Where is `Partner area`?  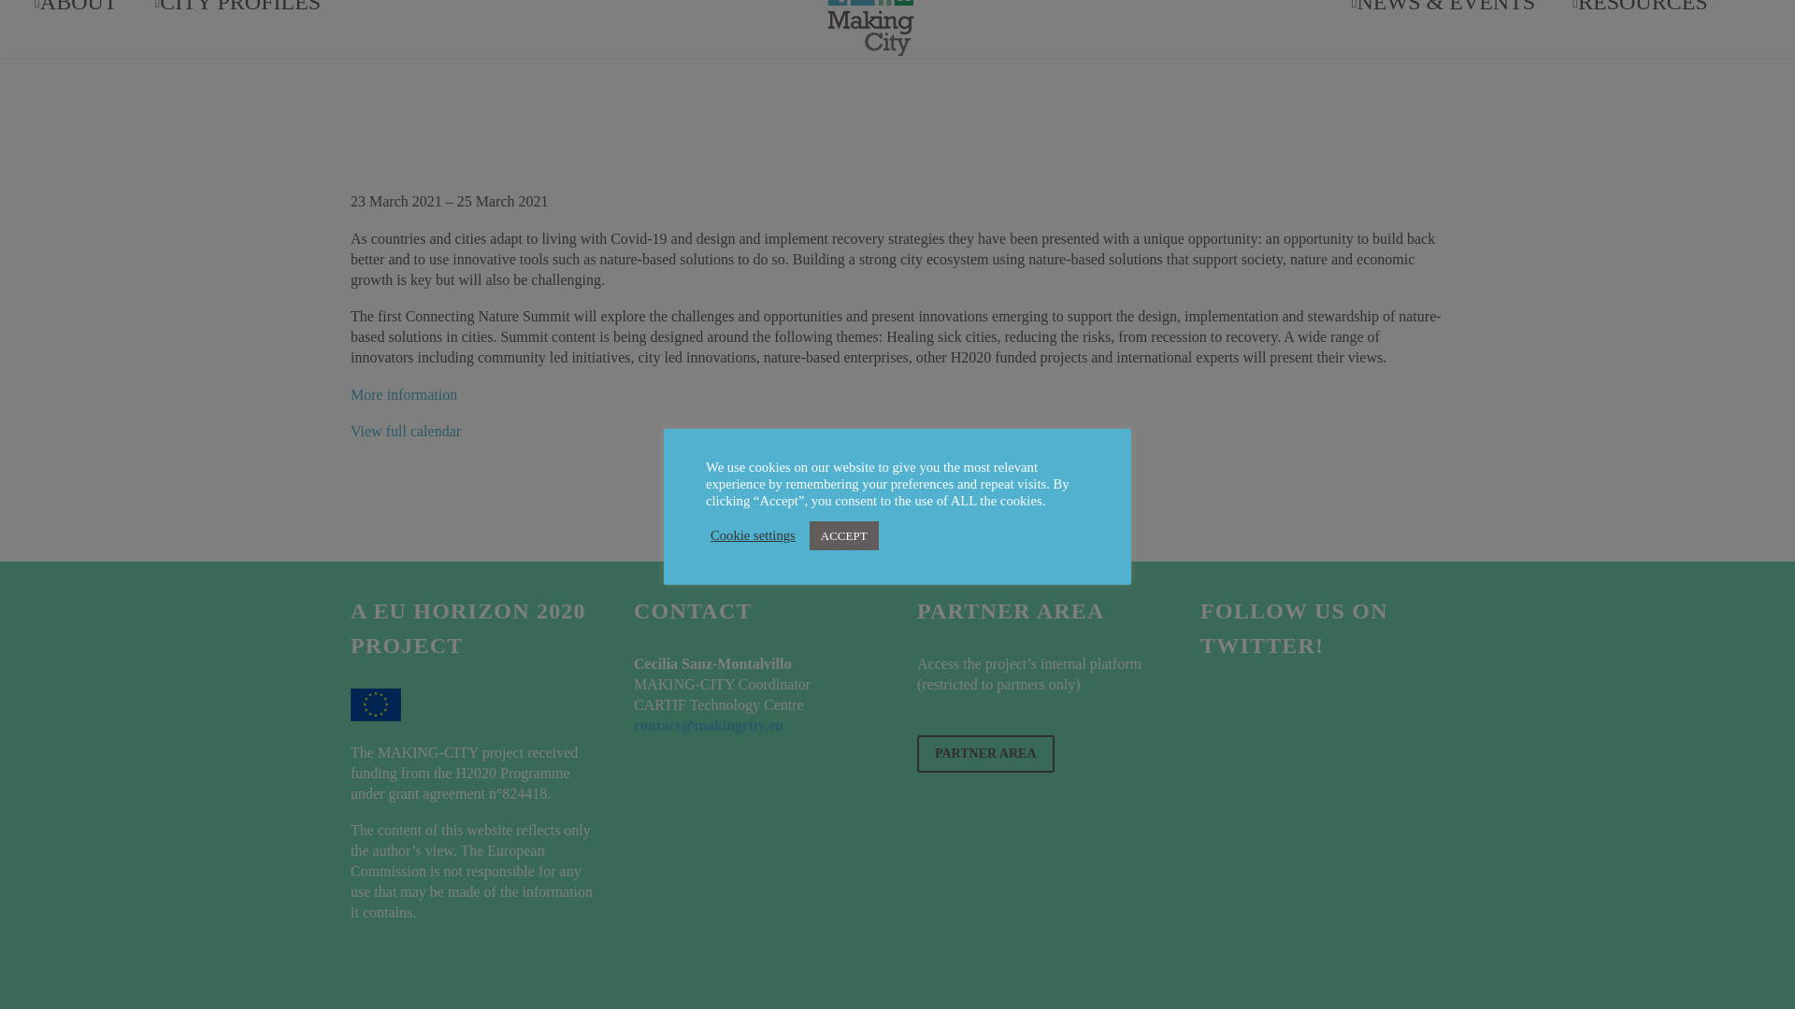 Partner area is located at coordinates (985, 754).